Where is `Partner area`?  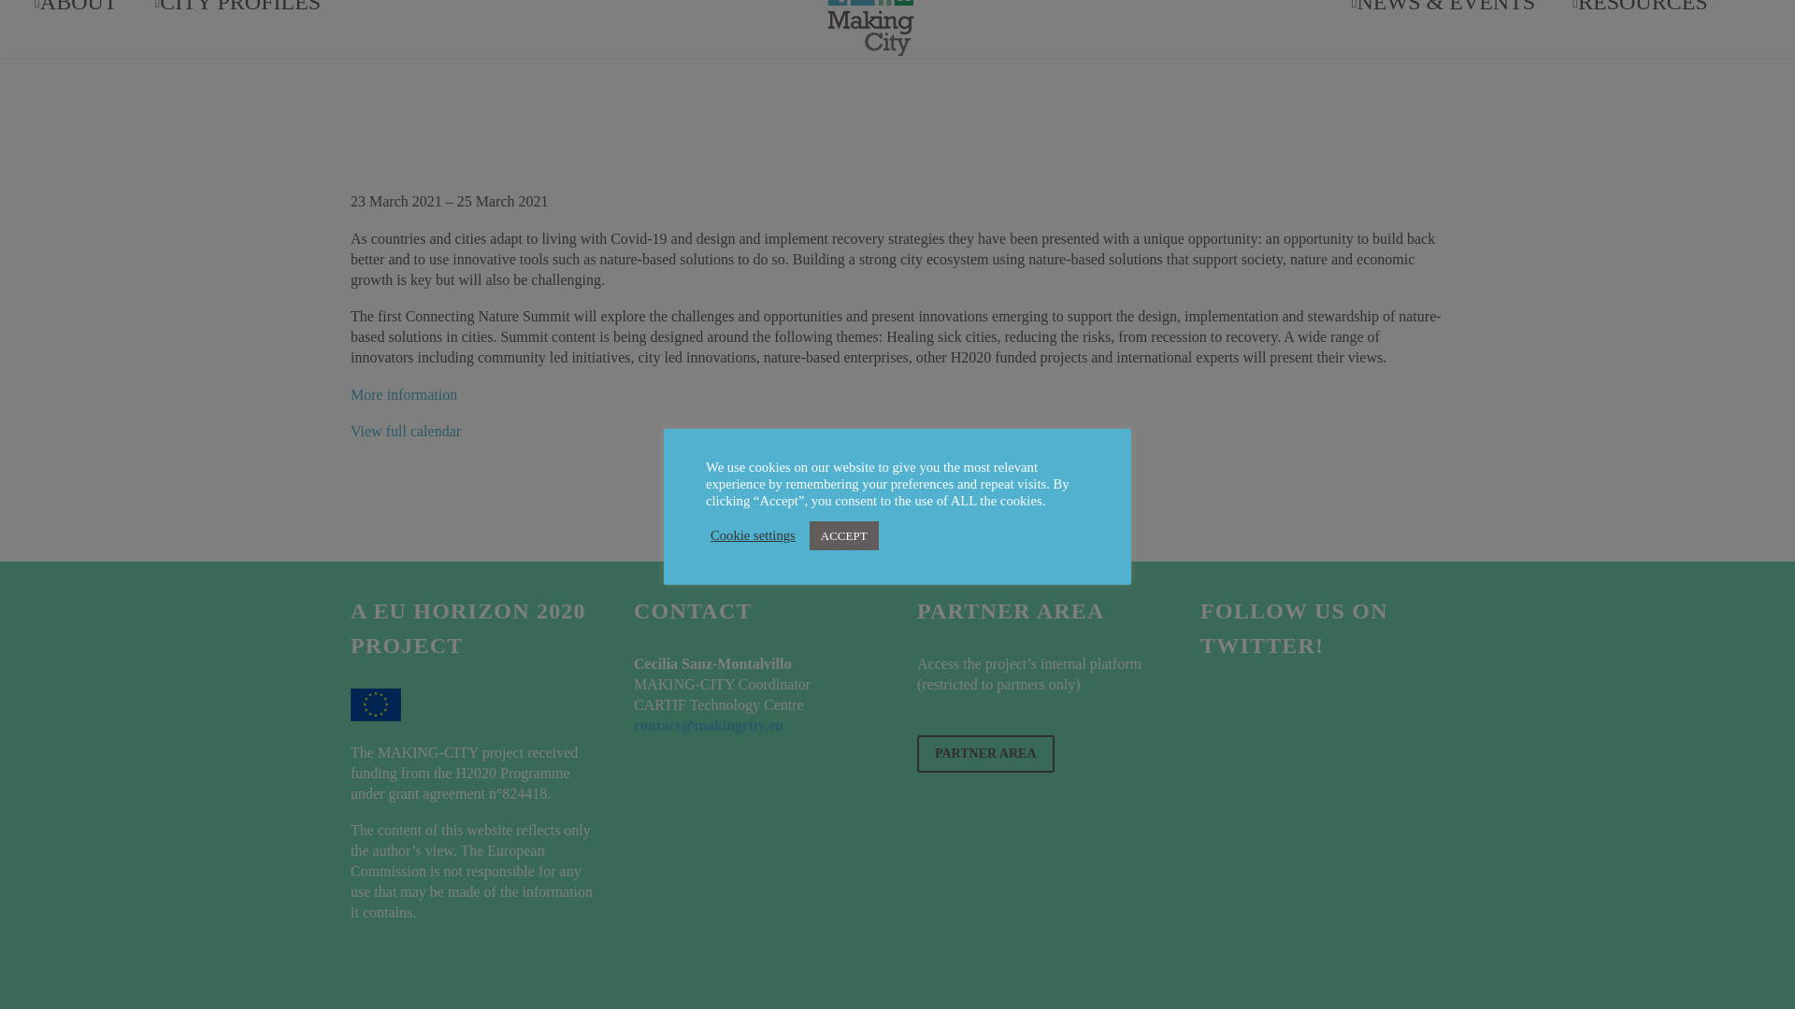 Partner area is located at coordinates (985, 754).